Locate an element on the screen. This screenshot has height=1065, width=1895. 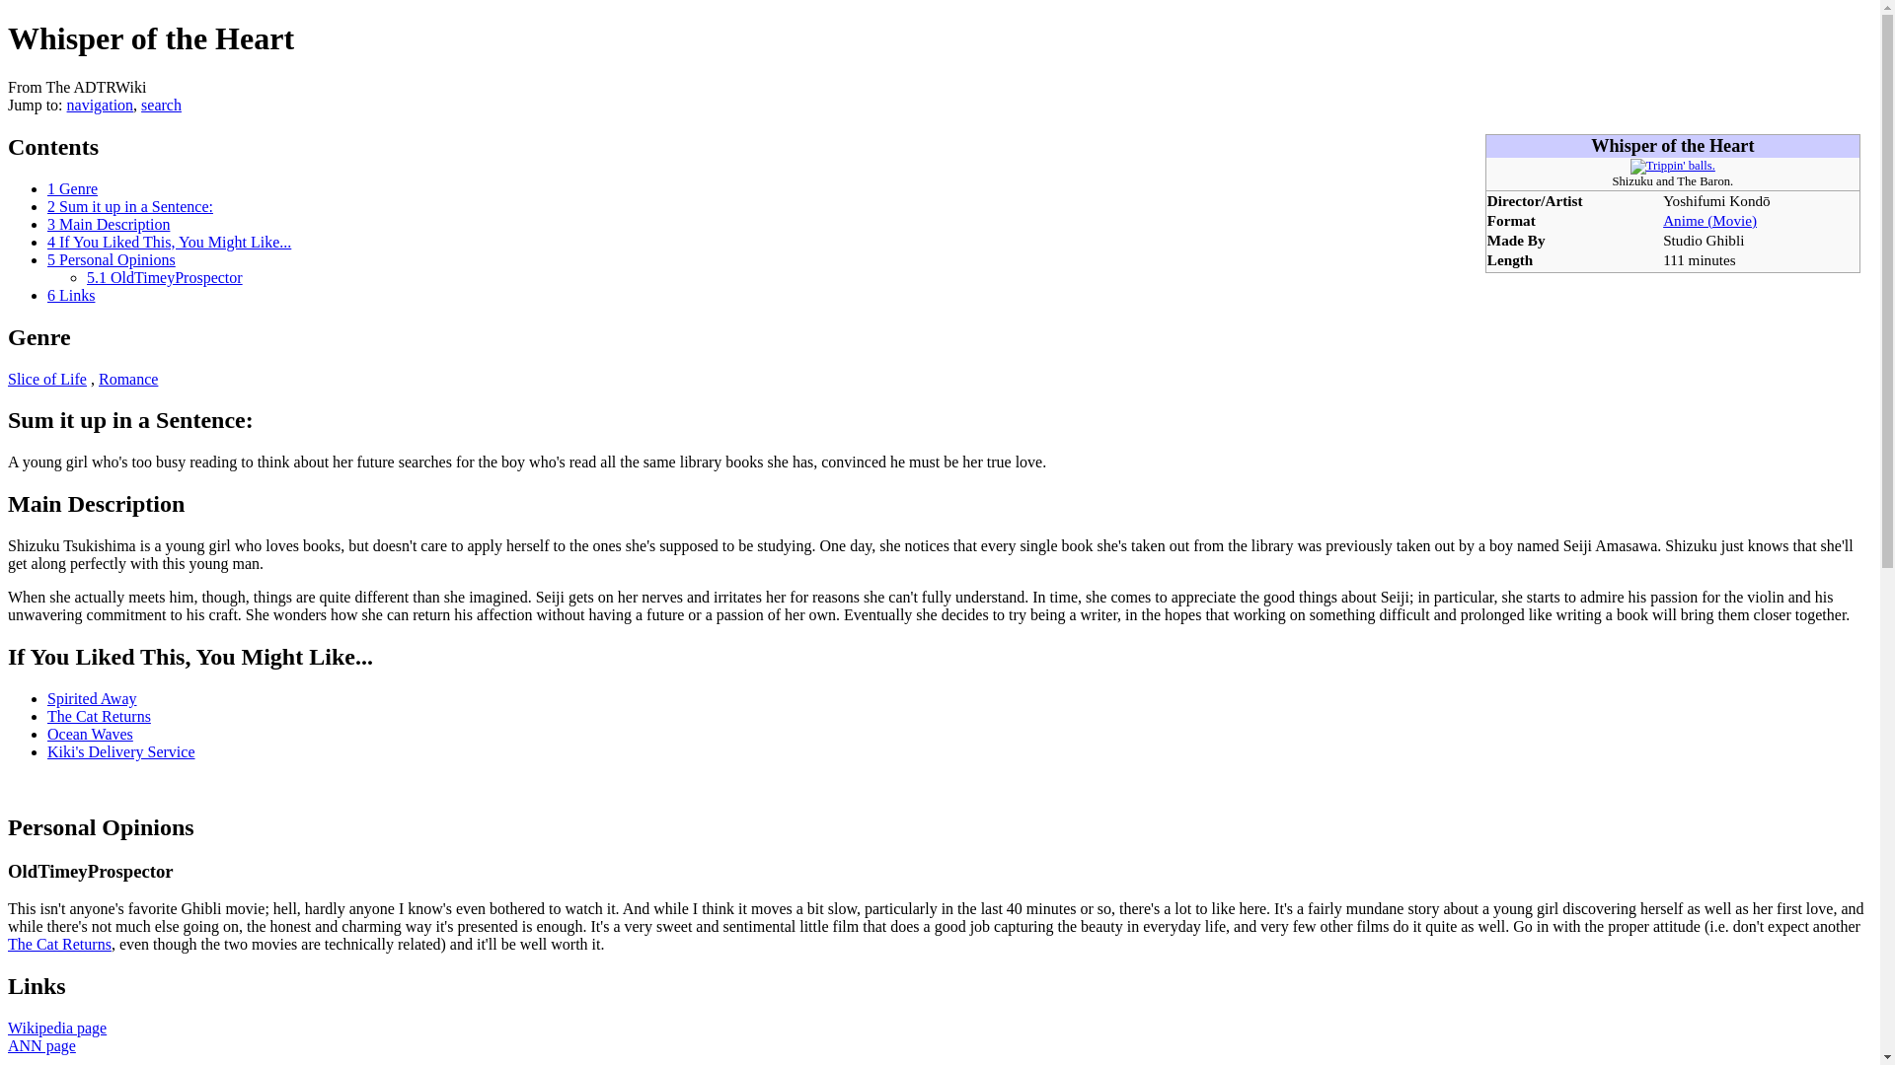
Kiki's Delivery Service is located at coordinates (120, 751).